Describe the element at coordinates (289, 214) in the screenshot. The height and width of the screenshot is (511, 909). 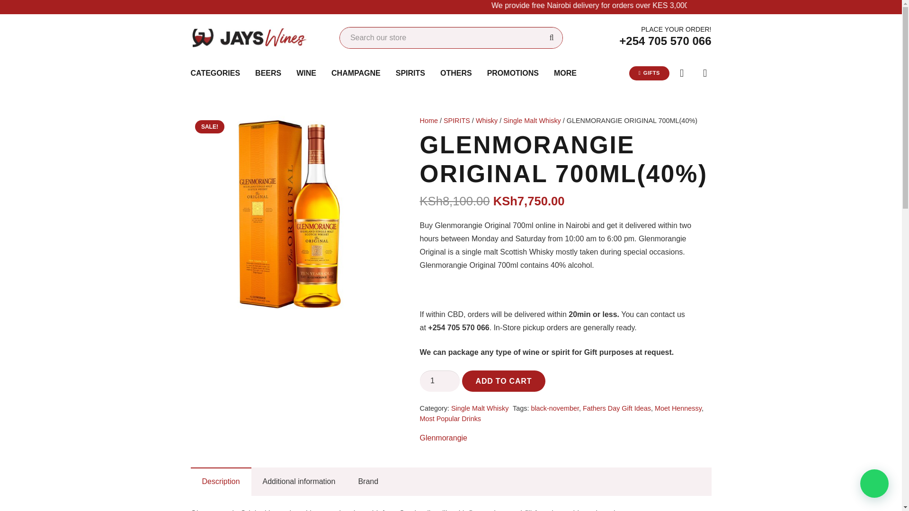
I see `Buy Glenmorangie Original 700ml online in Nairobi` at that location.